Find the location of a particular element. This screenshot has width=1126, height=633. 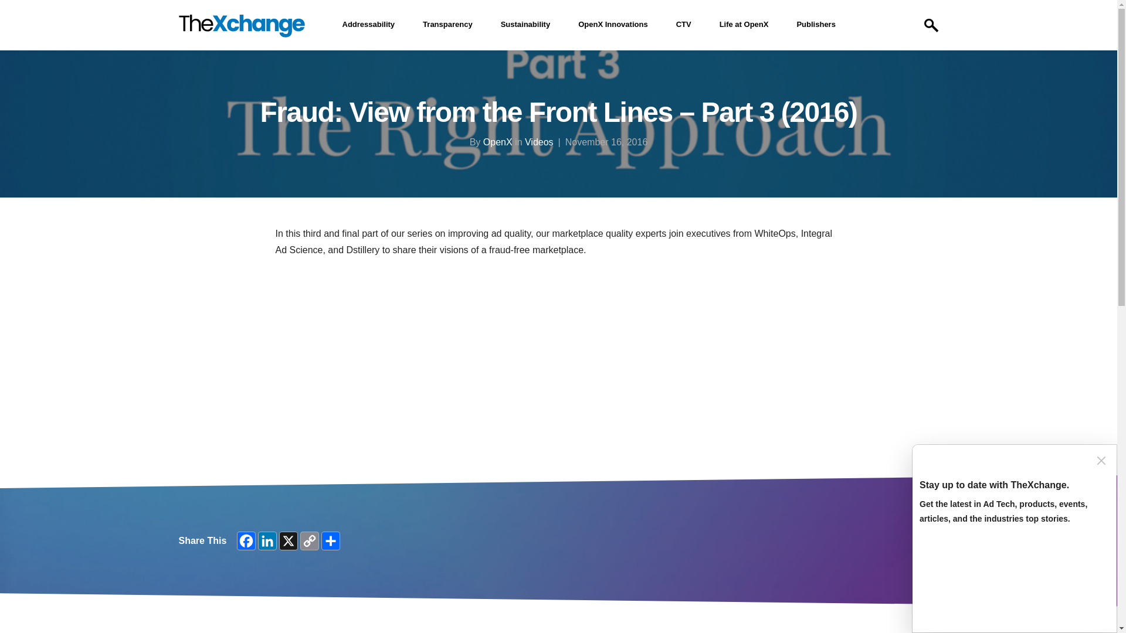

LinkedIn is located at coordinates (267, 540).